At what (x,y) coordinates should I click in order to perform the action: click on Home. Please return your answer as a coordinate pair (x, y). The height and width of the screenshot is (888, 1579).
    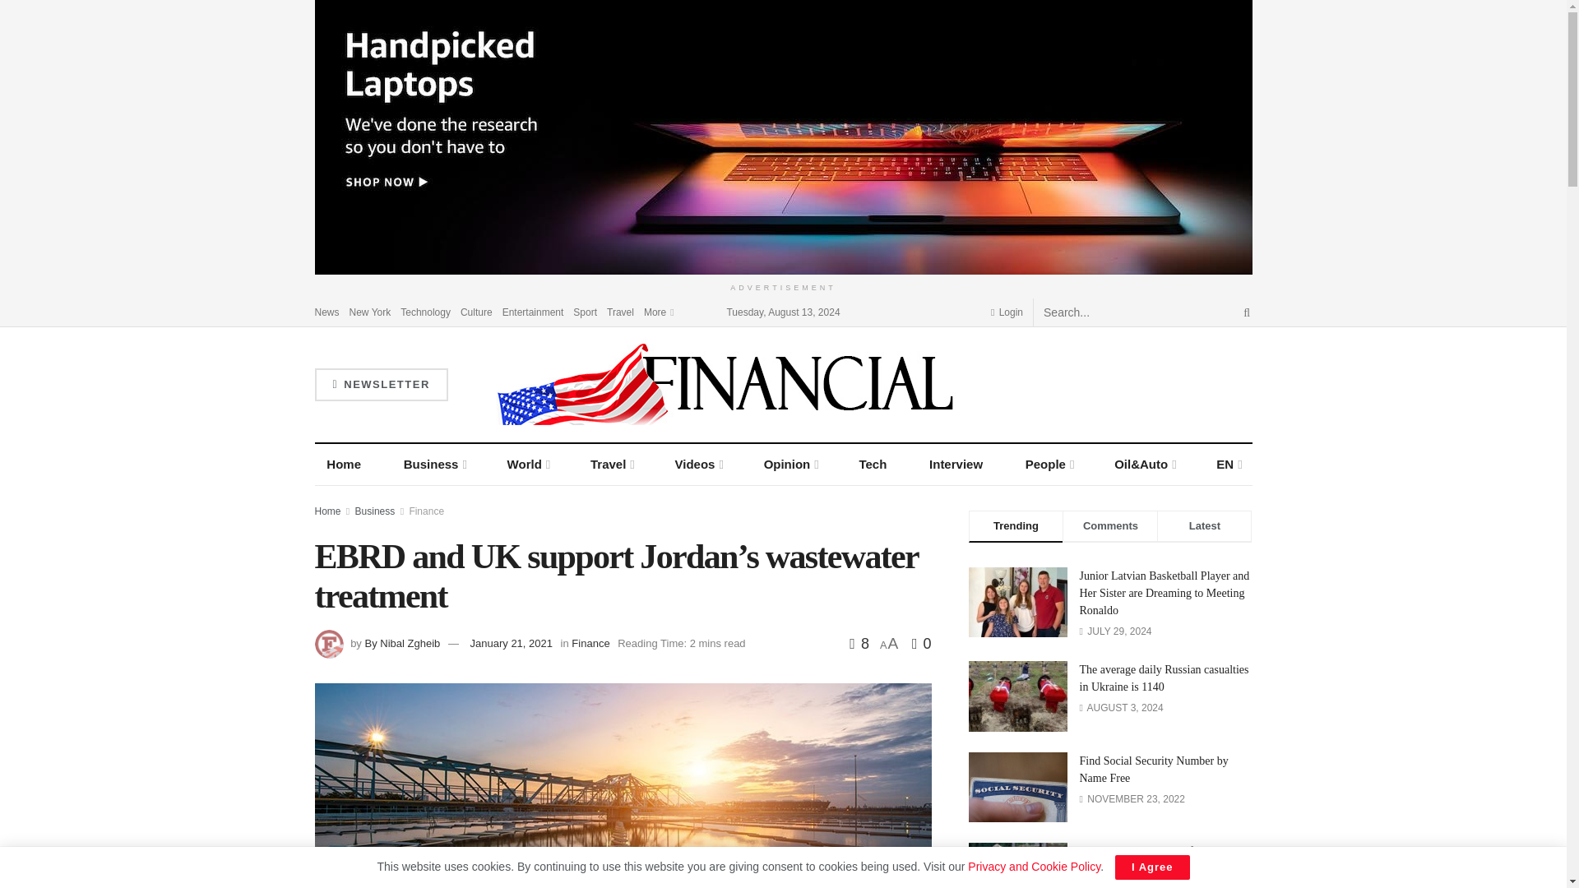
    Looking at the image, I should click on (344, 464).